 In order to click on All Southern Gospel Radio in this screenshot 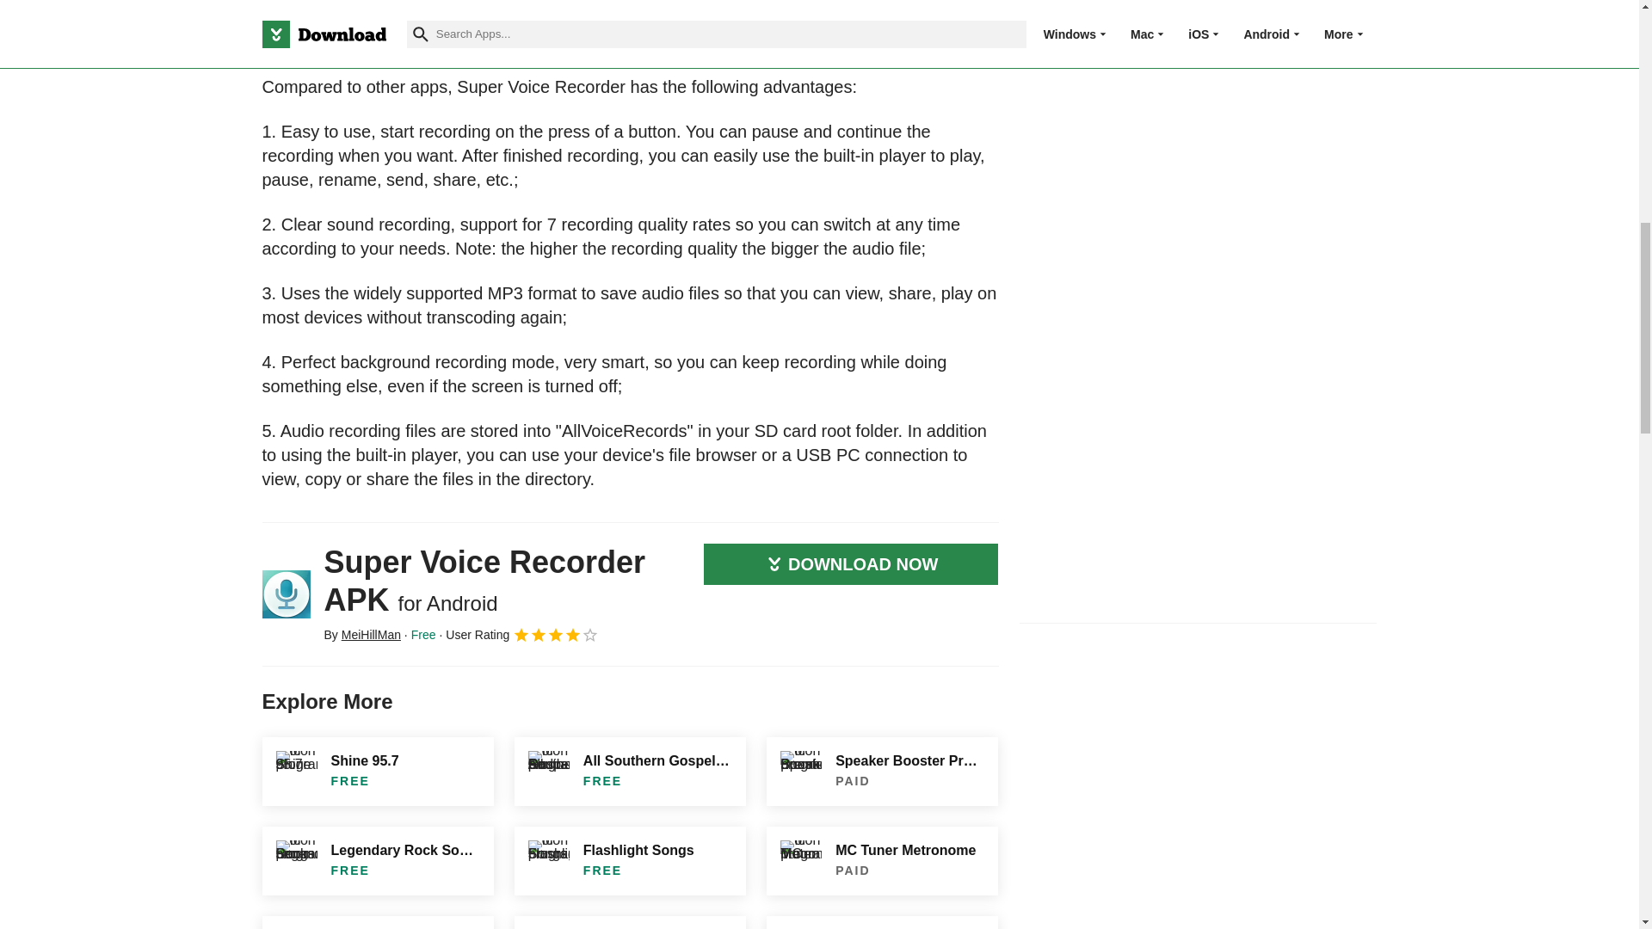, I will do `click(630, 771)`.